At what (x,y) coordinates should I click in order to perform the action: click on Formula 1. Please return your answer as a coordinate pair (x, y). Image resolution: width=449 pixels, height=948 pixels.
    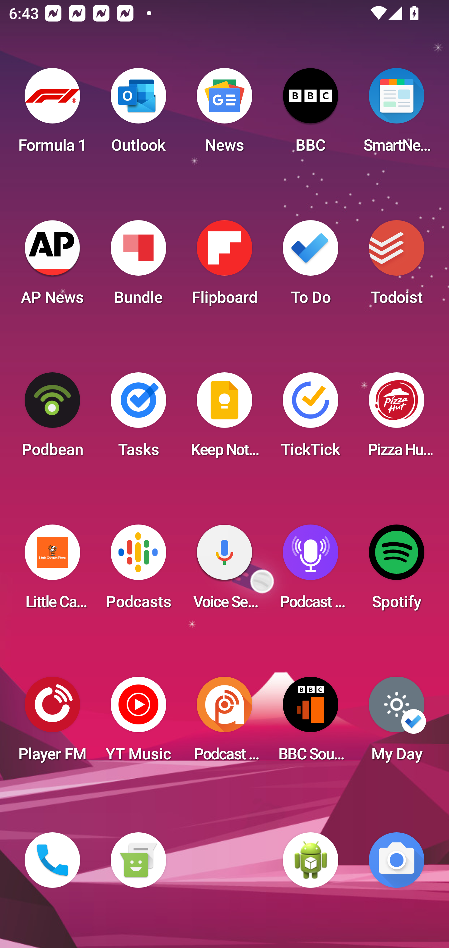
    Looking at the image, I should click on (52, 114).